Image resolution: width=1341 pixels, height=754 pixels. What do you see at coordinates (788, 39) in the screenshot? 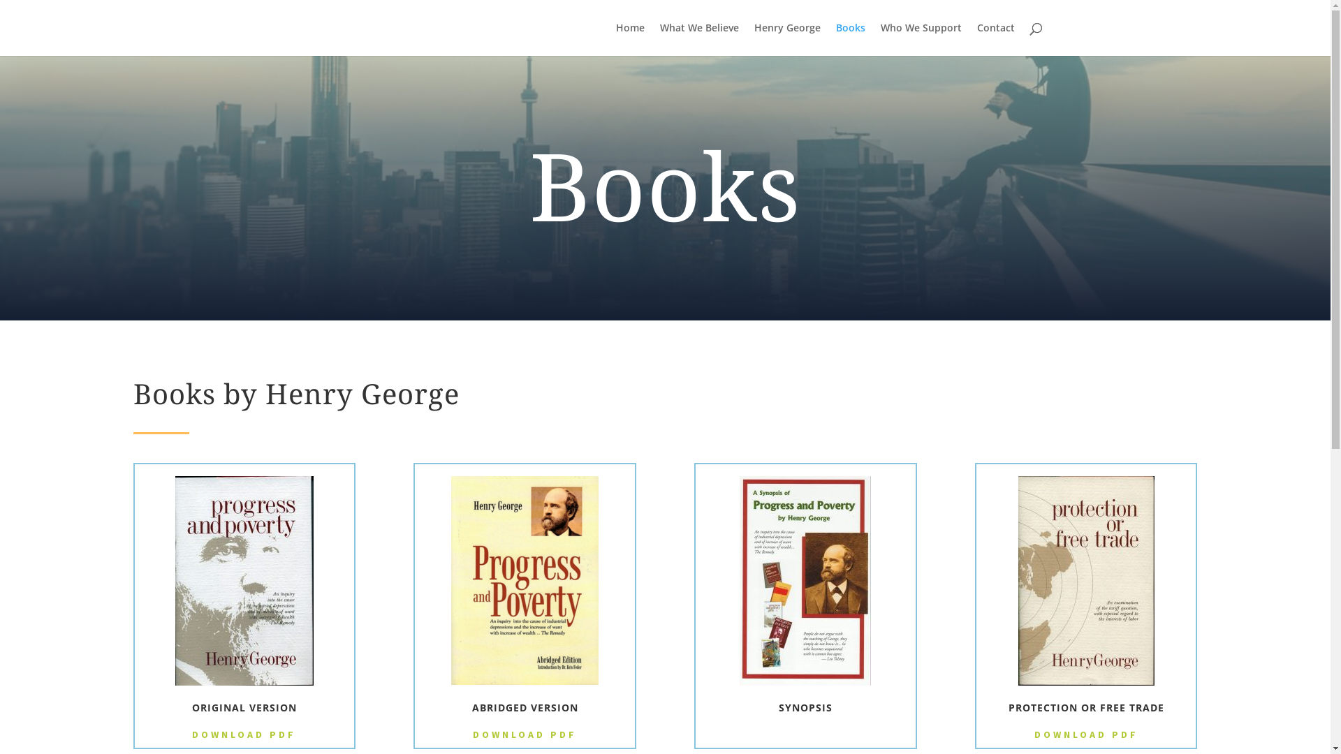
I see `Henry George` at bounding box center [788, 39].